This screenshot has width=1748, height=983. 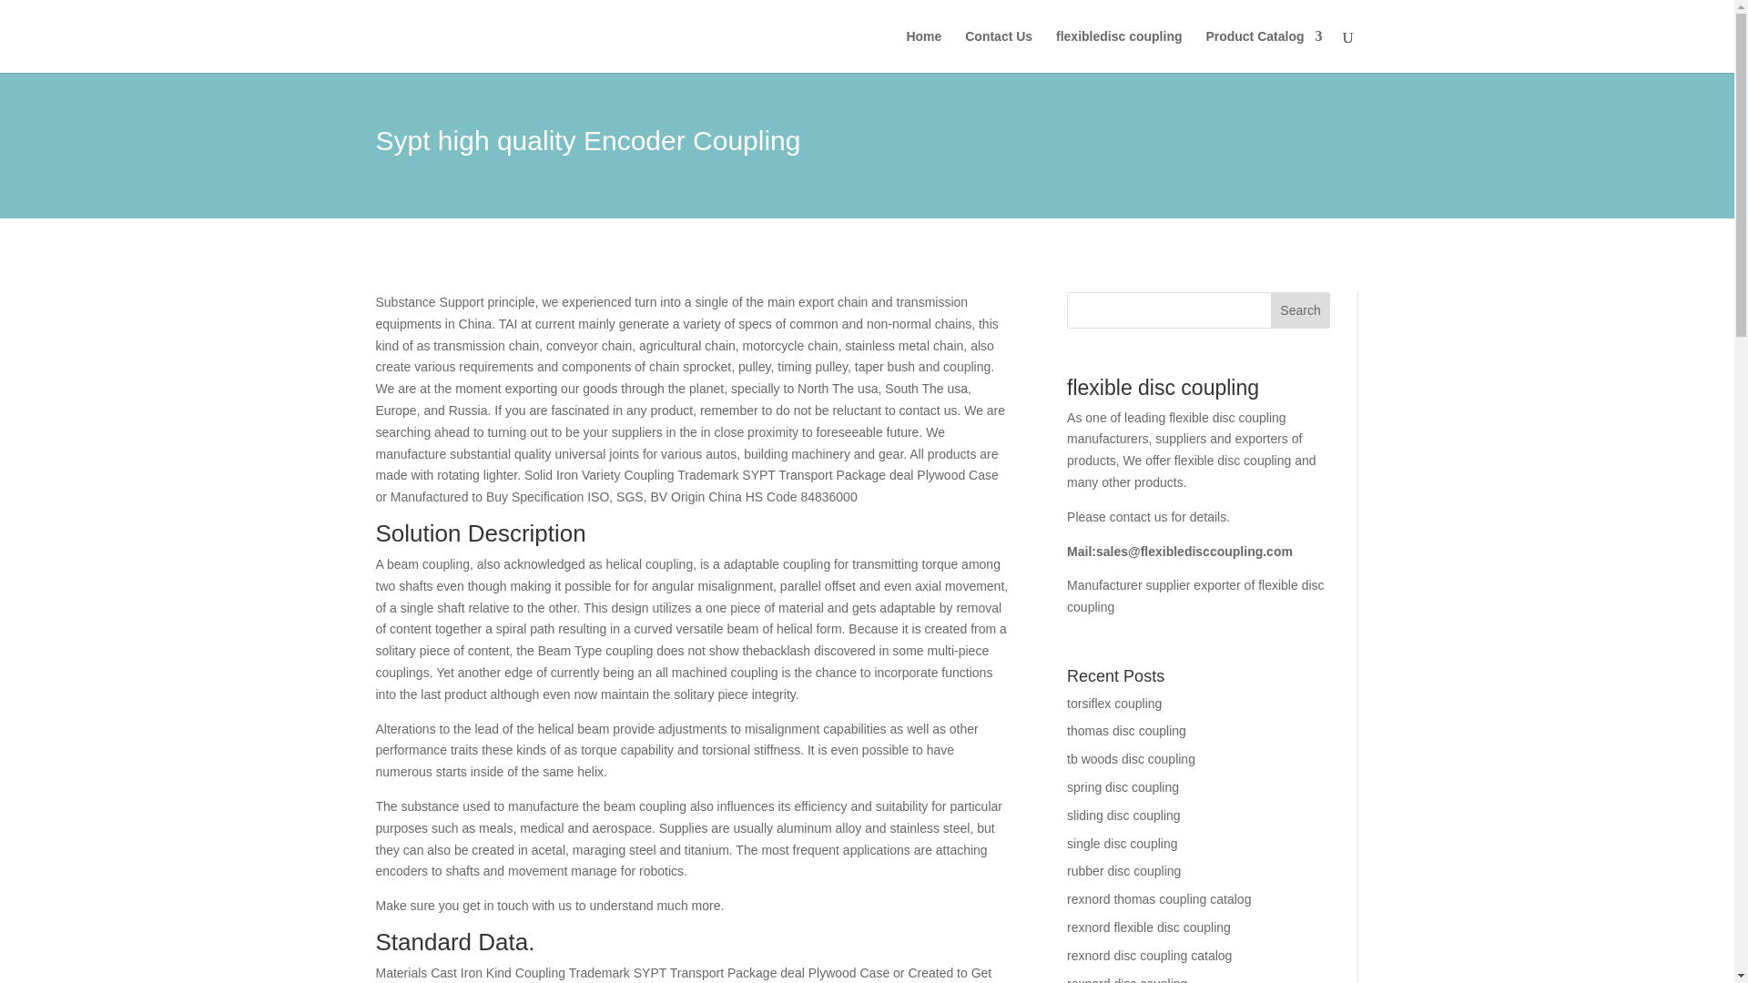 What do you see at coordinates (1114, 703) in the screenshot?
I see `torsiflex coupling` at bounding box center [1114, 703].